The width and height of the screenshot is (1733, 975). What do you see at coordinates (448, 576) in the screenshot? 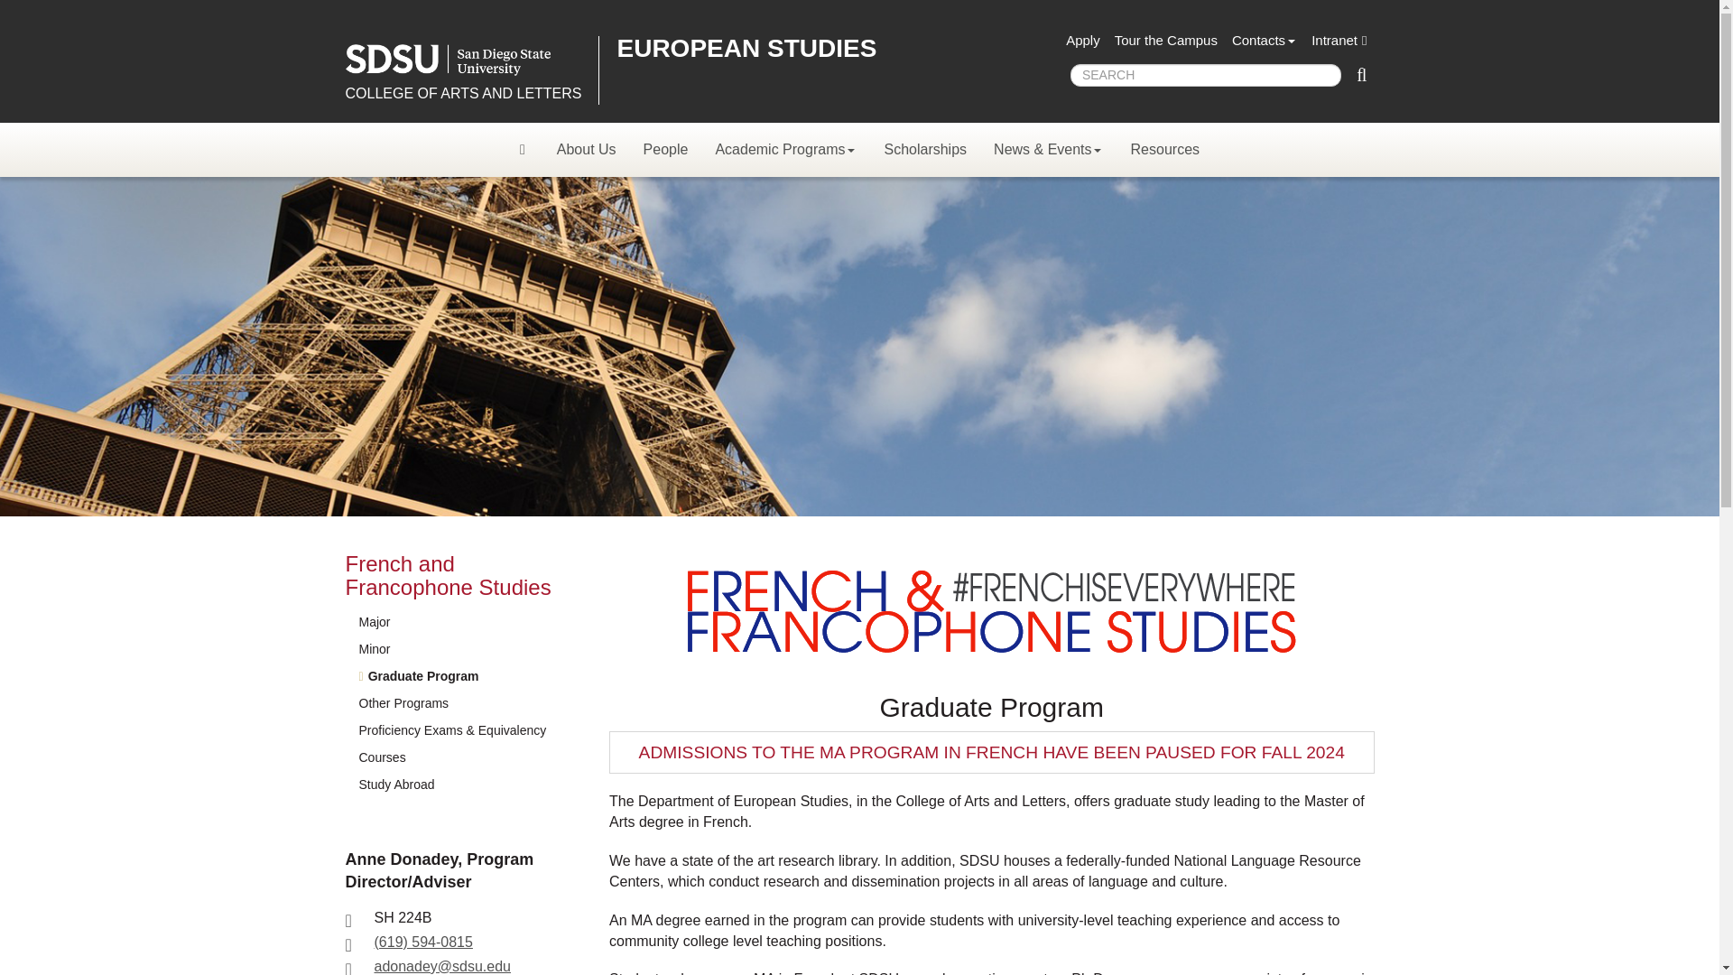
I see `French and Francophone Studies` at bounding box center [448, 576].